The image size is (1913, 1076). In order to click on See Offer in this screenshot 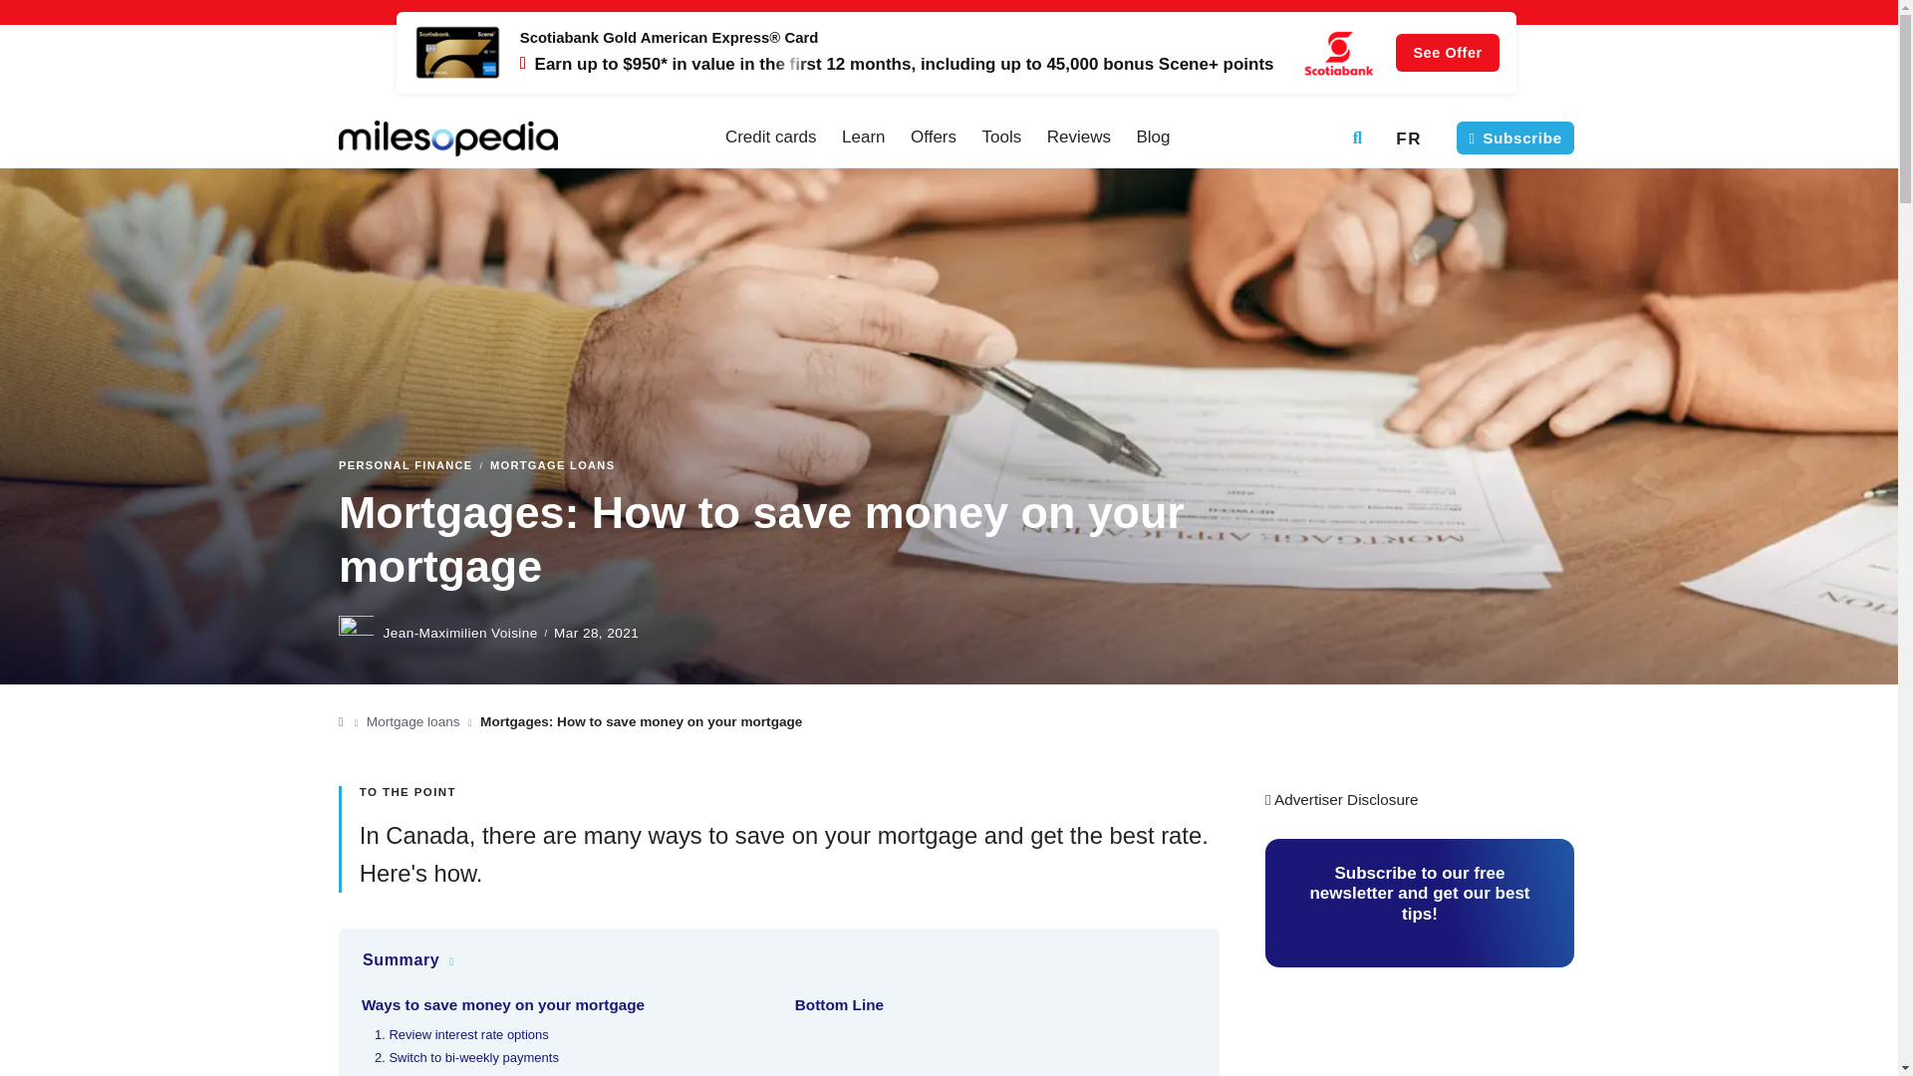, I will do `click(956, 52)`.